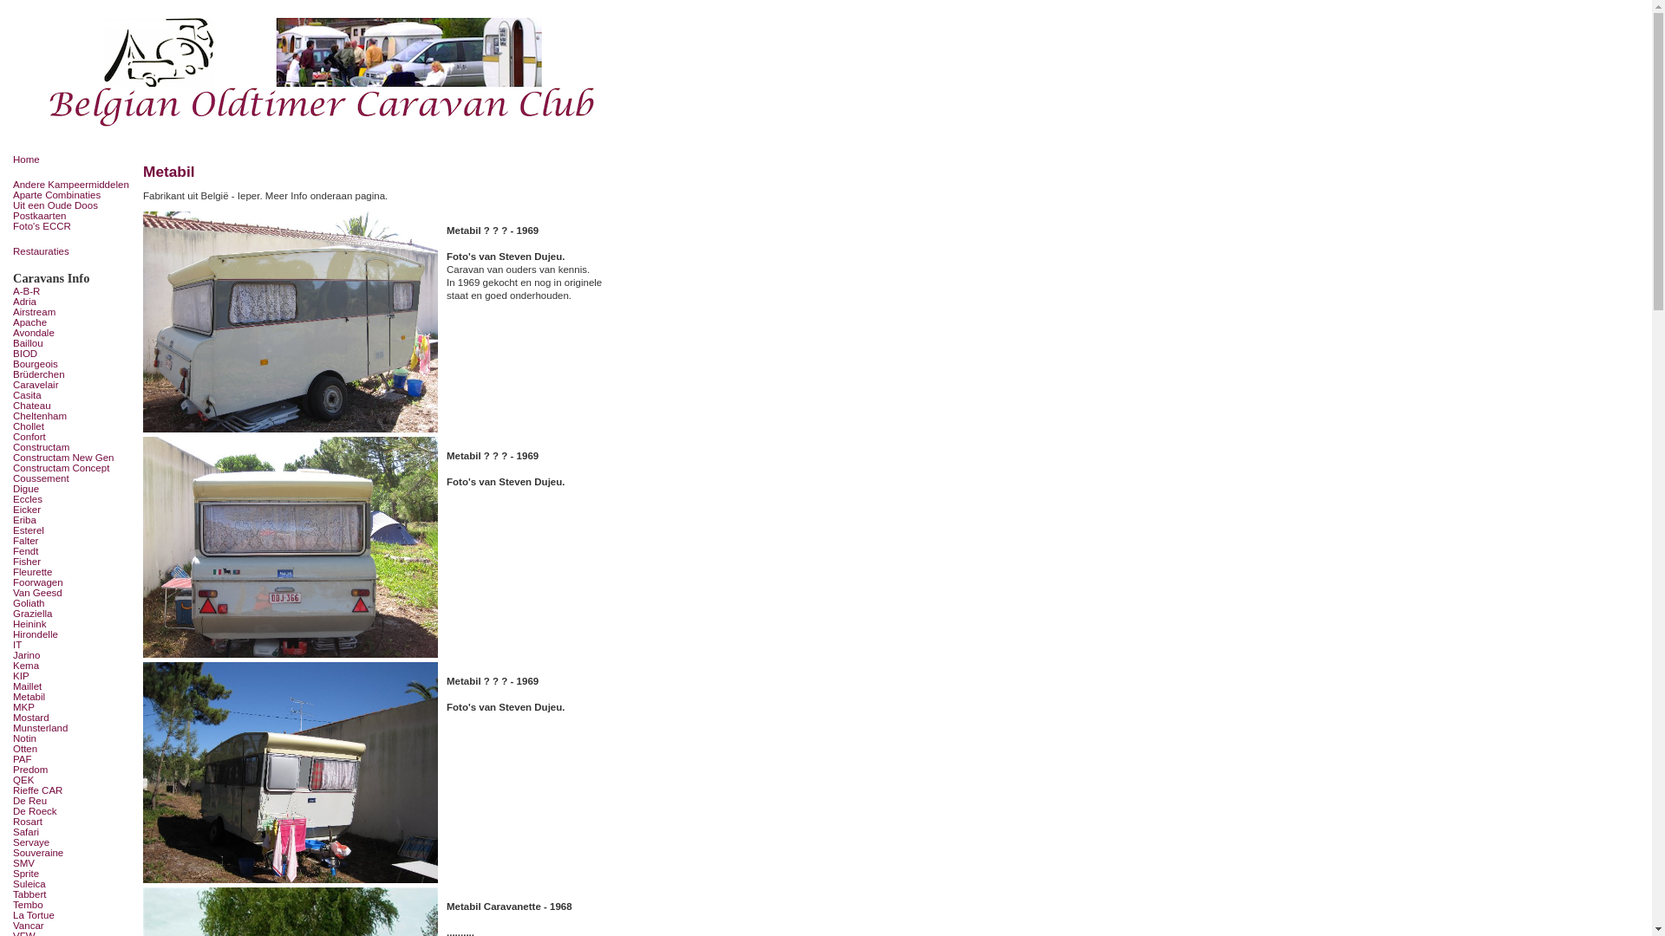 The width and height of the screenshot is (1665, 936). Describe the element at coordinates (74, 686) in the screenshot. I see `Maillet` at that location.